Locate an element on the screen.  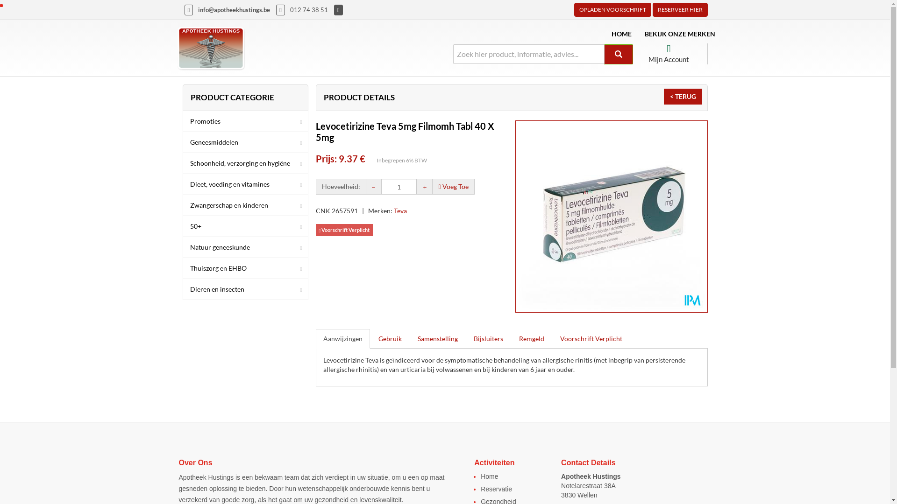
Voorschrift Verplicht is located at coordinates (591, 338).